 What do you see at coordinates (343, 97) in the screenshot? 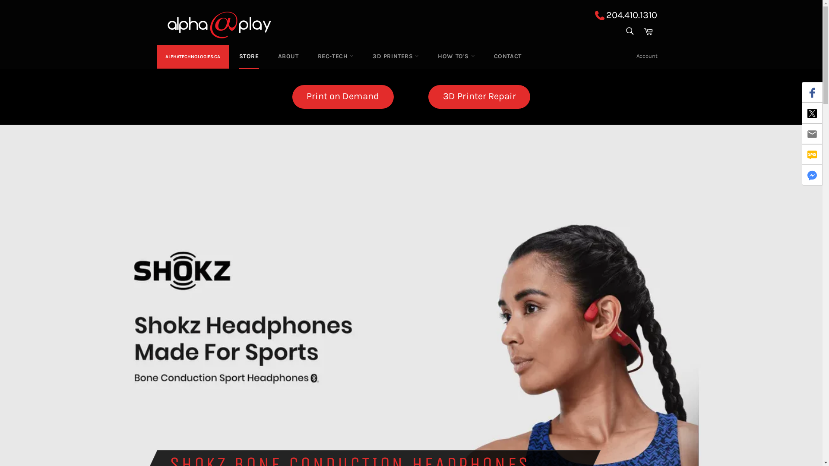
I see `Print on Demand` at bounding box center [343, 97].